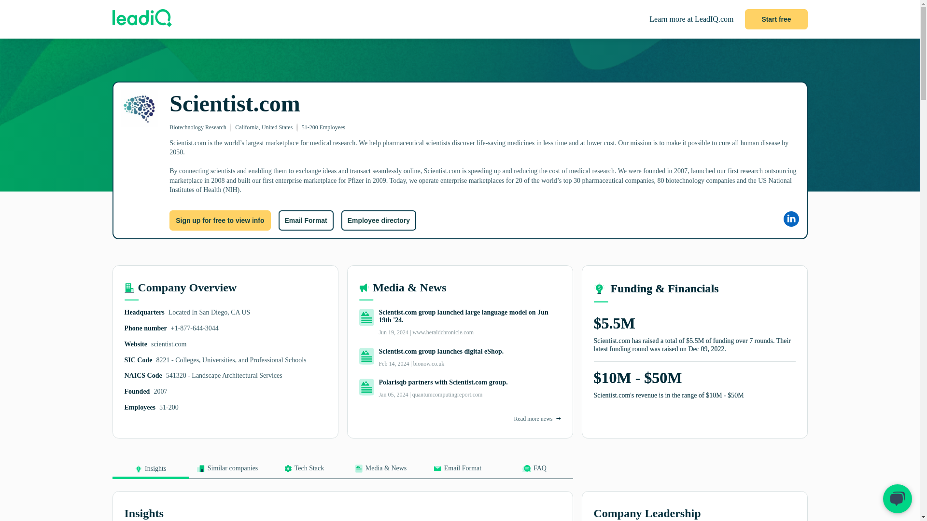 This screenshot has height=521, width=927. What do you see at coordinates (776, 19) in the screenshot?
I see `Start free` at bounding box center [776, 19].